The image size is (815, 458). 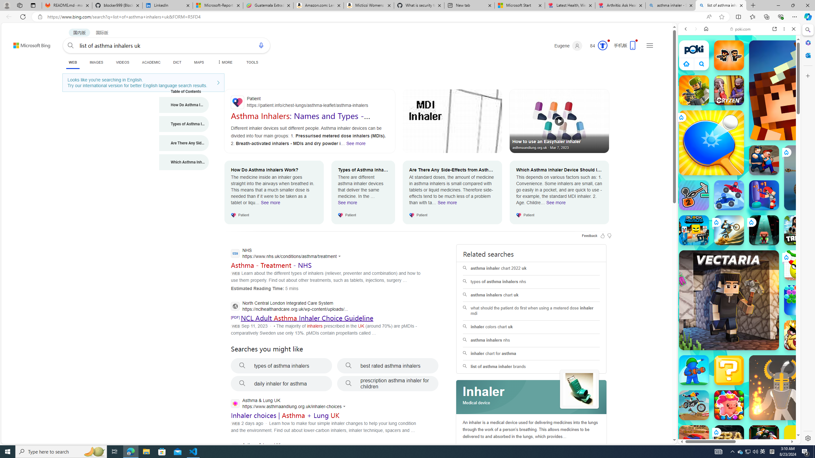 What do you see at coordinates (729, 370) in the screenshot?
I see `Mystery Tile` at bounding box center [729, 370].